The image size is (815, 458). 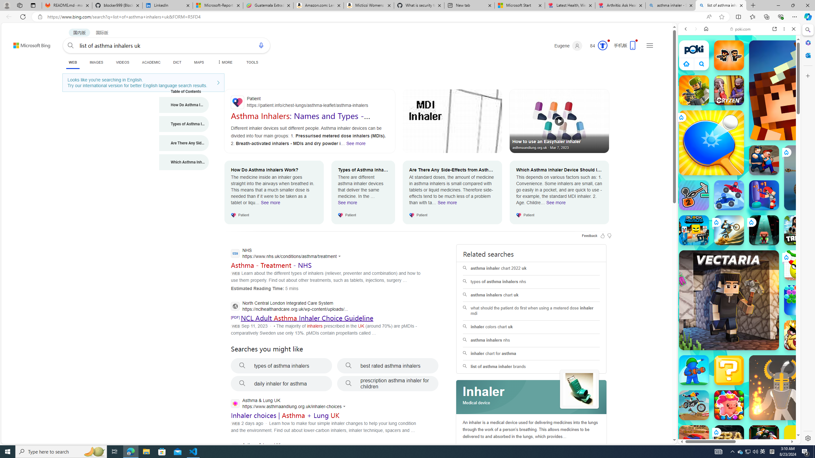 What do you see at coordinates (729, 370) in the screenshot?
I see `Mystery Tile` at bounding box center [729, 370].